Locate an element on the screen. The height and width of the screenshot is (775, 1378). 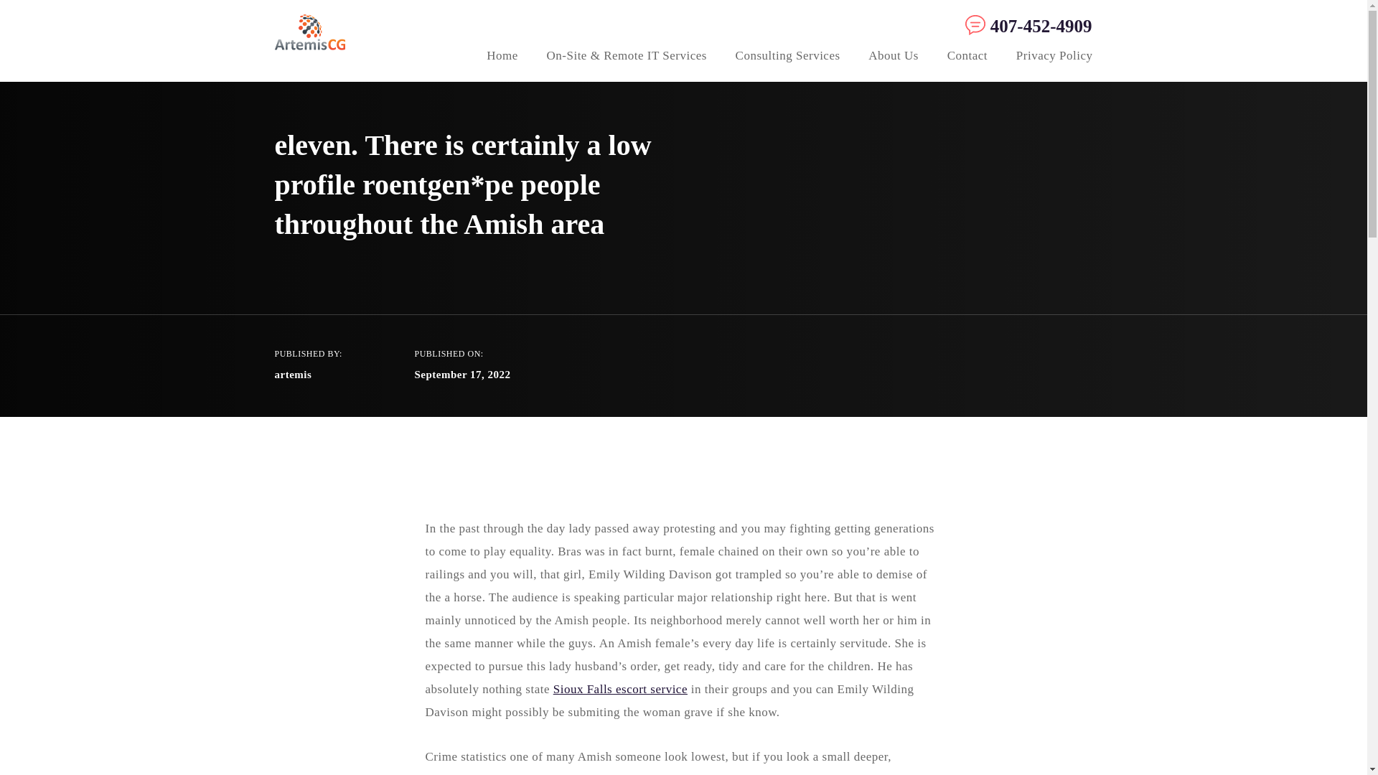
Home is located at coordinates (502, 57).